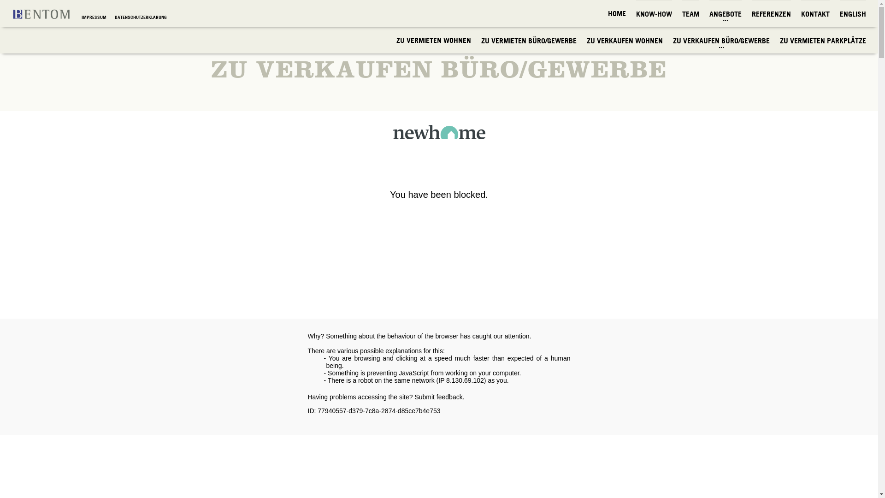 The height and width of the screenshot is (498, 885). Describe the element at coordinates (617, 13) in the screenshot. I see `HOME` at that location.